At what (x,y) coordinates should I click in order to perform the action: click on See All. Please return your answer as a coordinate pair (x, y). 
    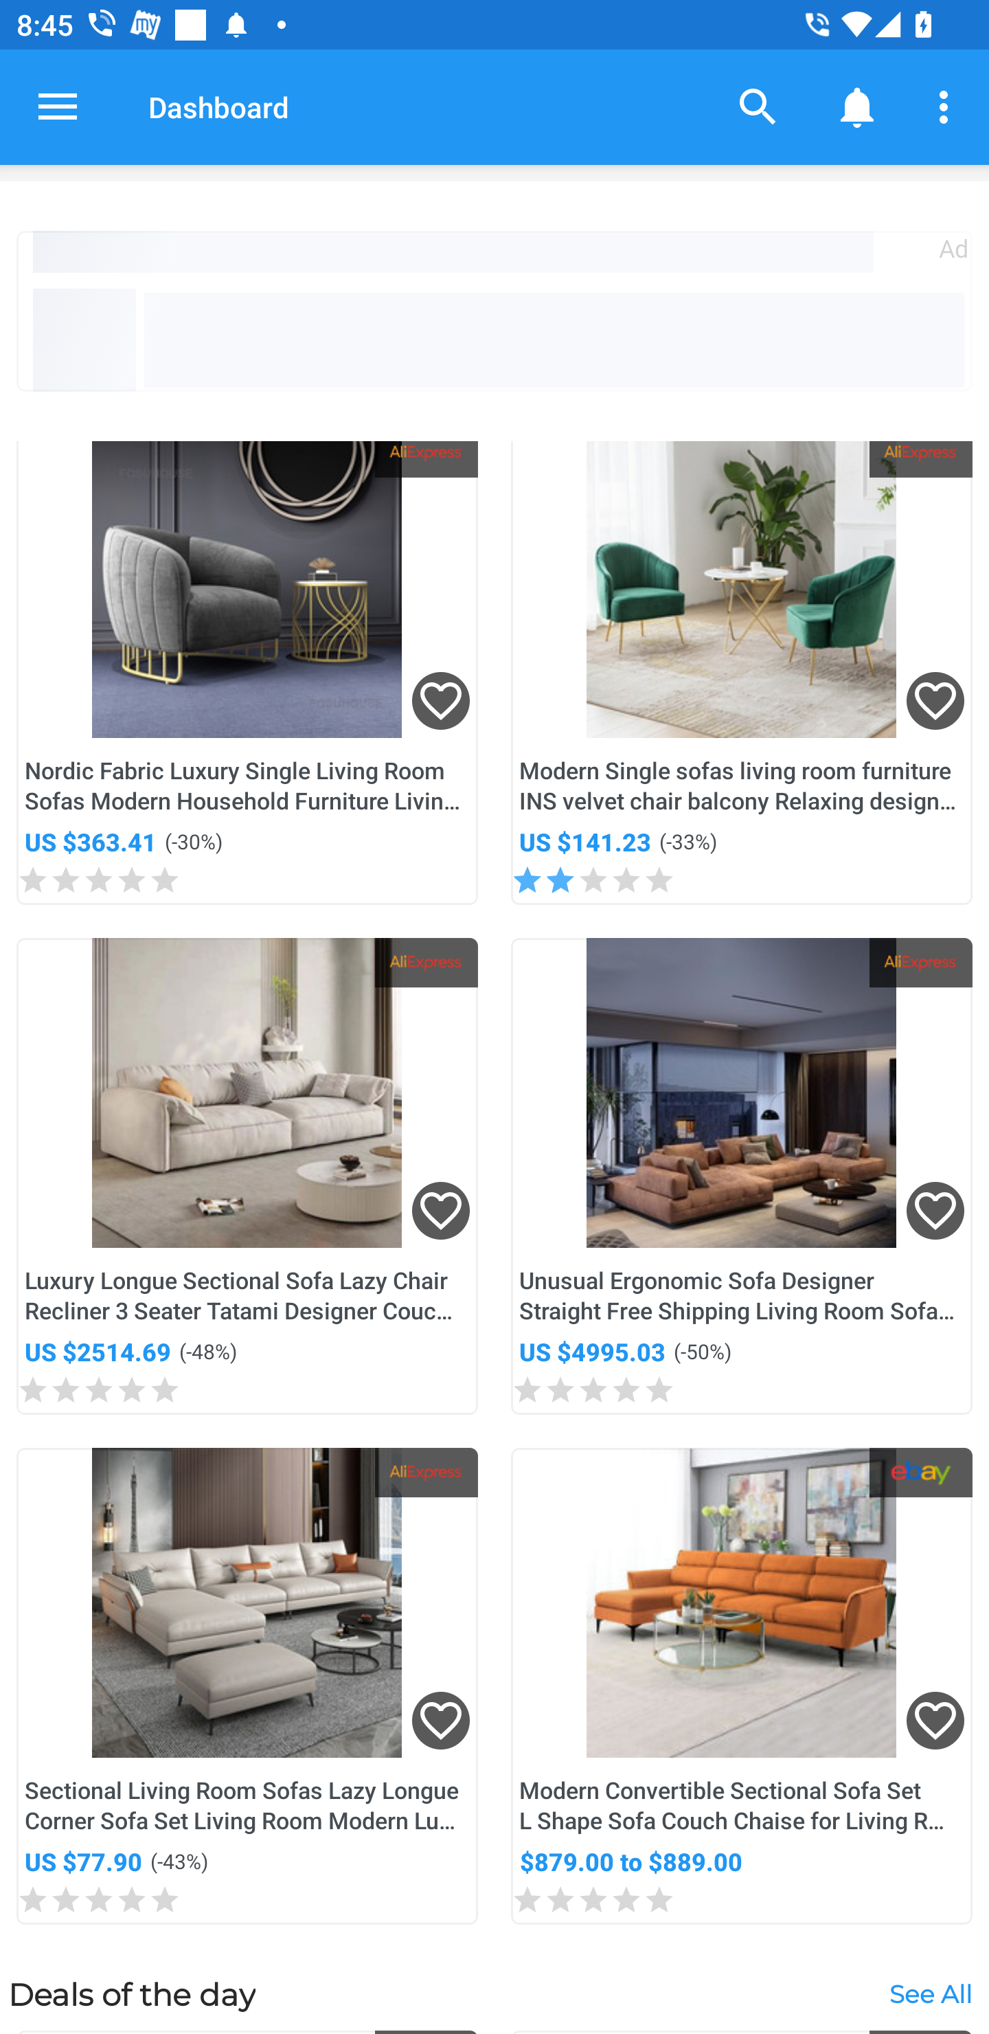
    Looking at the image, I should click on (930, 1993).